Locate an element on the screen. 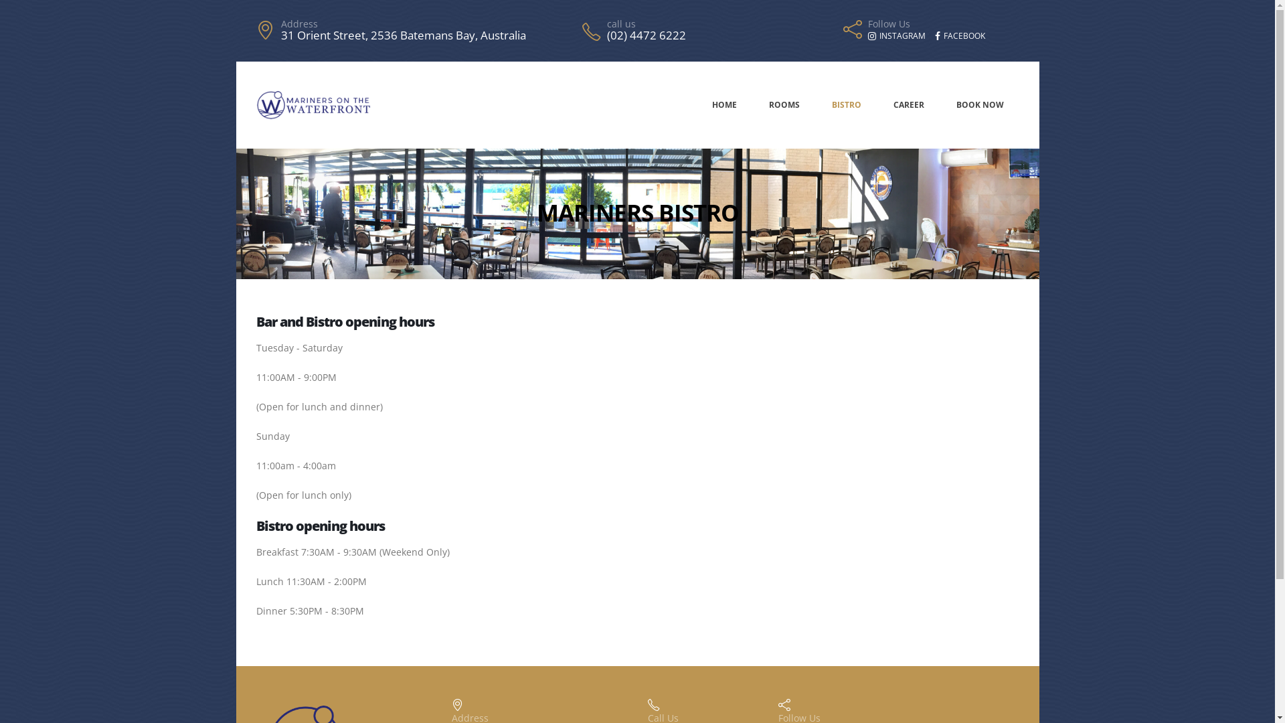  ROOMS is located at coordinates (784, 105).